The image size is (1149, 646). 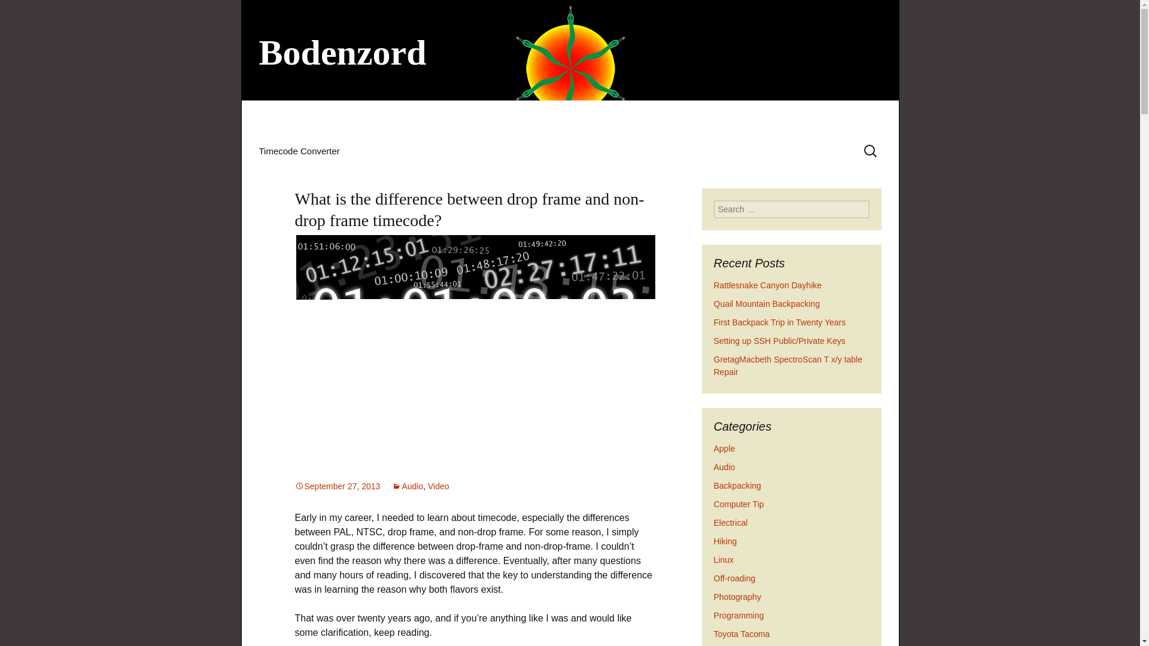 I want to click on Rattlesnake Canyon Dayhike, so click(x=767, y=285).